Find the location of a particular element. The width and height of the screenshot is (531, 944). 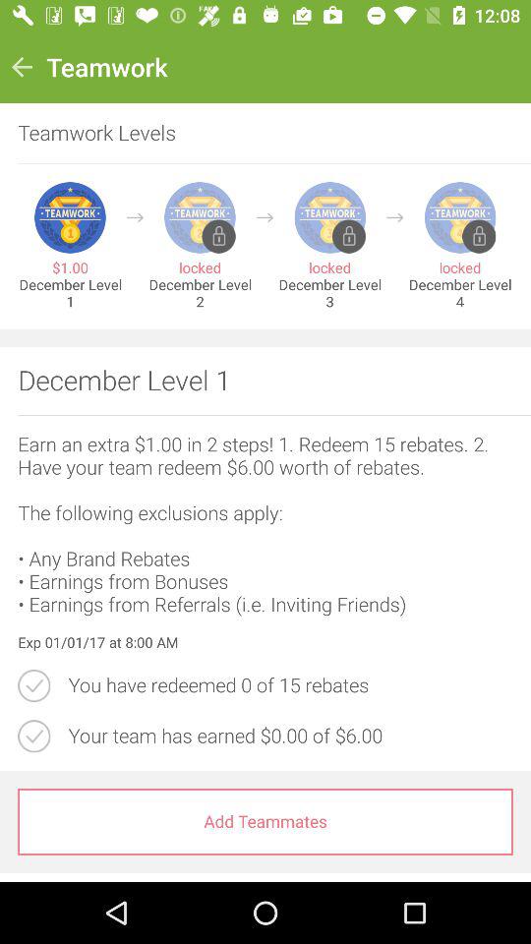

choose icon above teamwork levels is located at coordinates (22, 67).